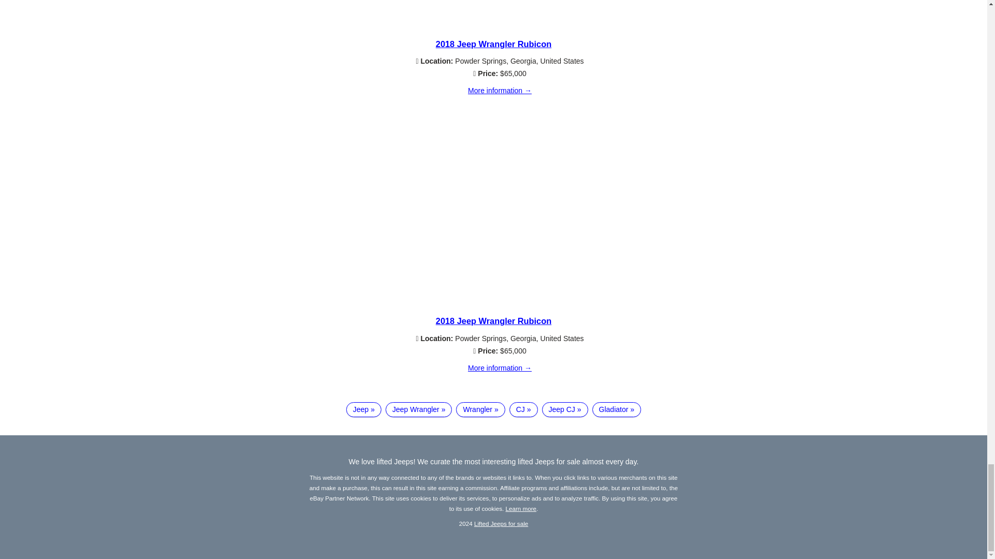 This screenshot has width=995, height=559. Describe the element at coordinates (419, 409) in the screenshot. I see `Jeep Wrangler` at that location.